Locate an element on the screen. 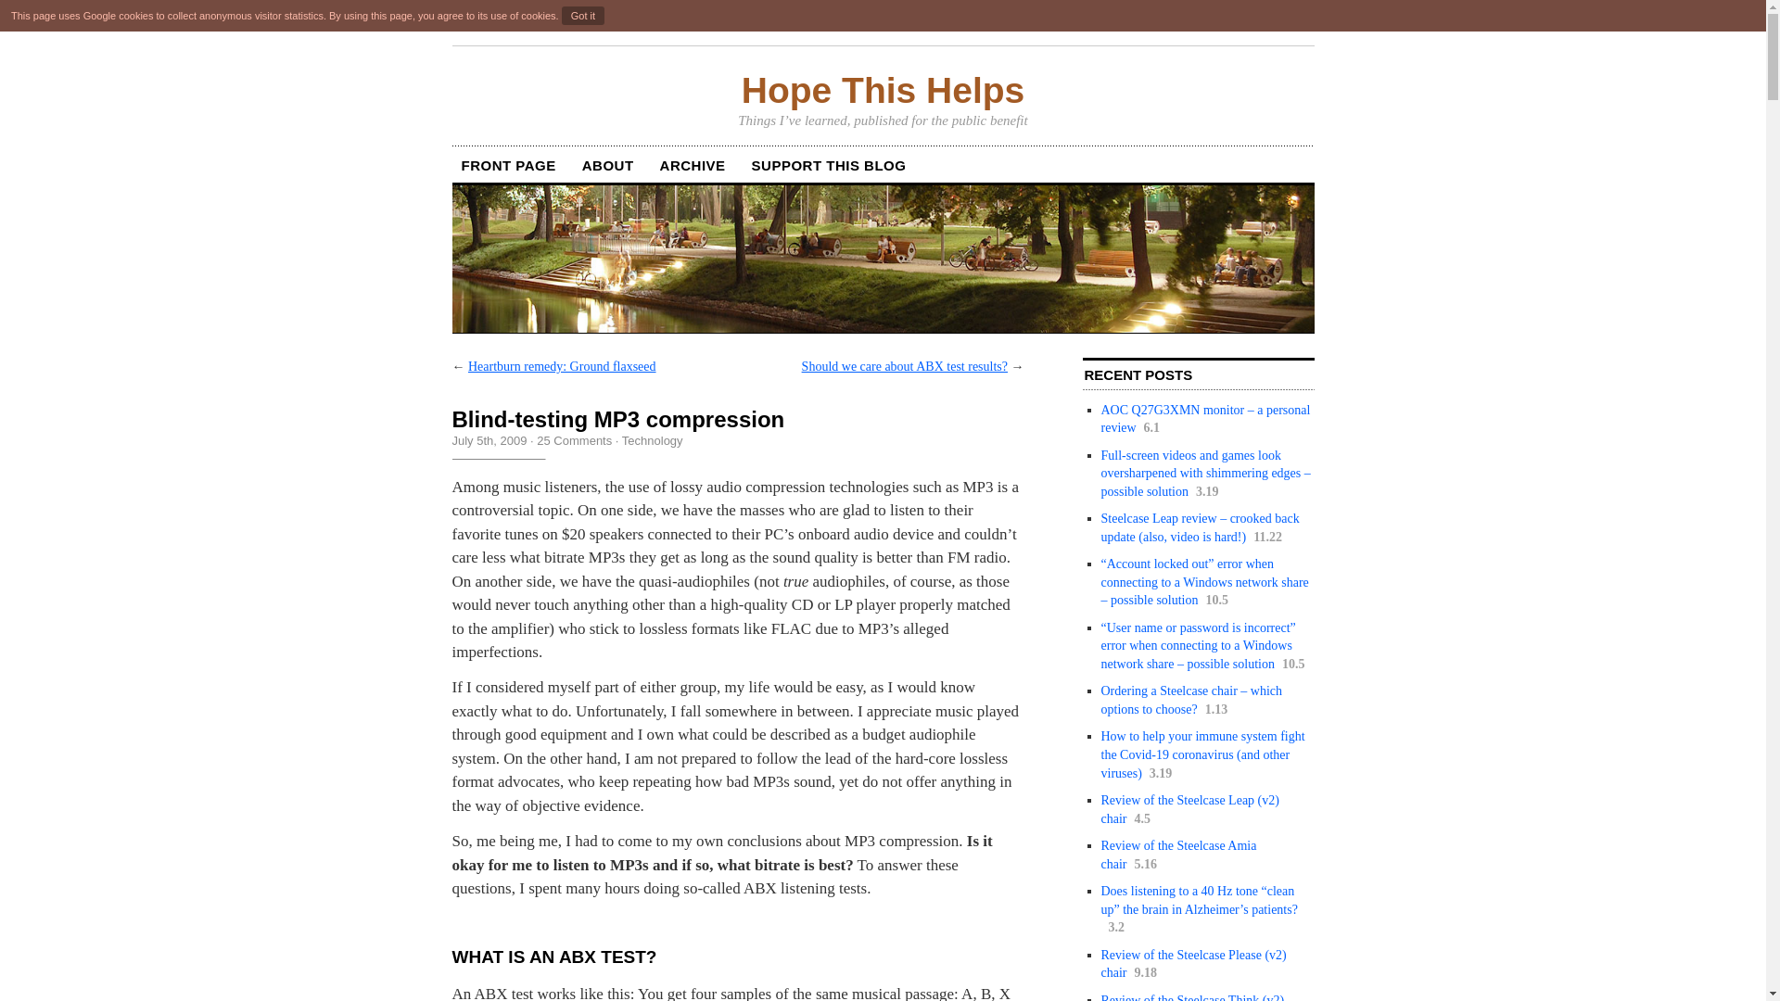 Image resolution: width=1780 pixels, height=1001 pixels. 25 Comments is located at coordinates (575, 439).